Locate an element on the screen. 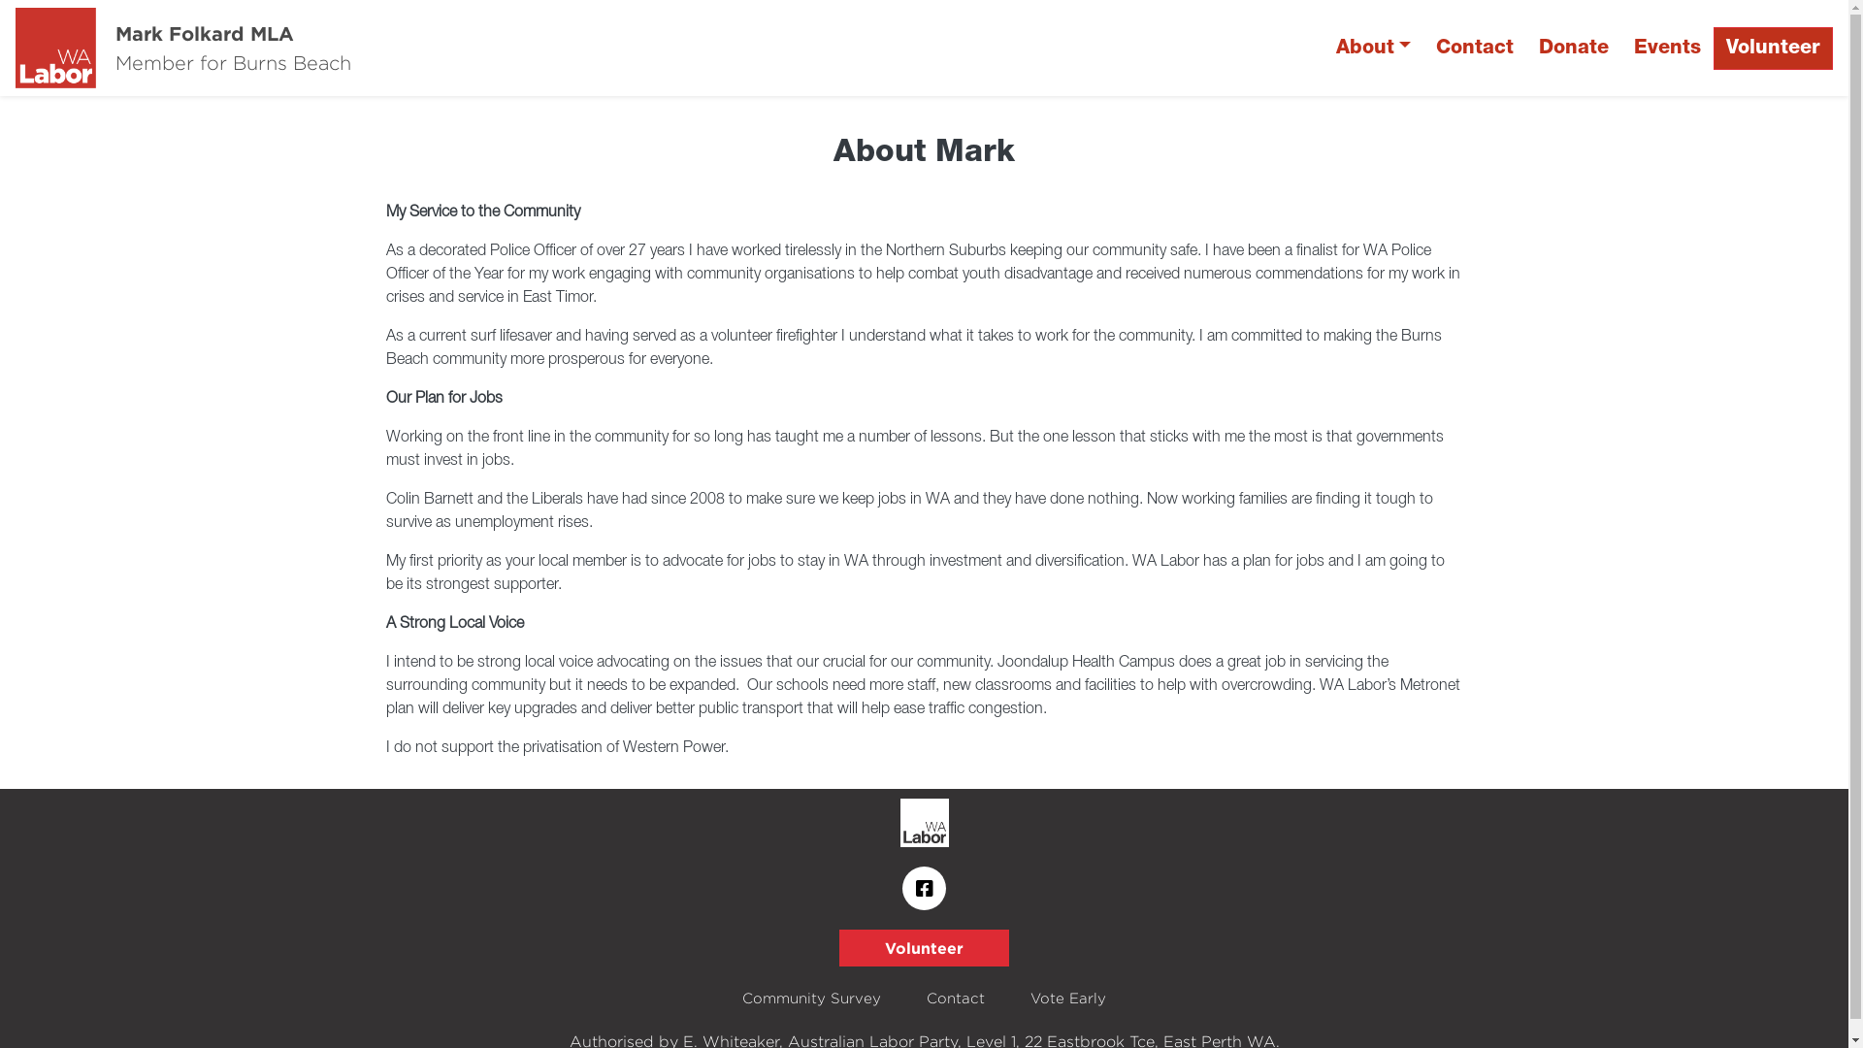 The width and height of the screenshot is (1863, 1048). Volunteer is located at coordinates (924, 948).